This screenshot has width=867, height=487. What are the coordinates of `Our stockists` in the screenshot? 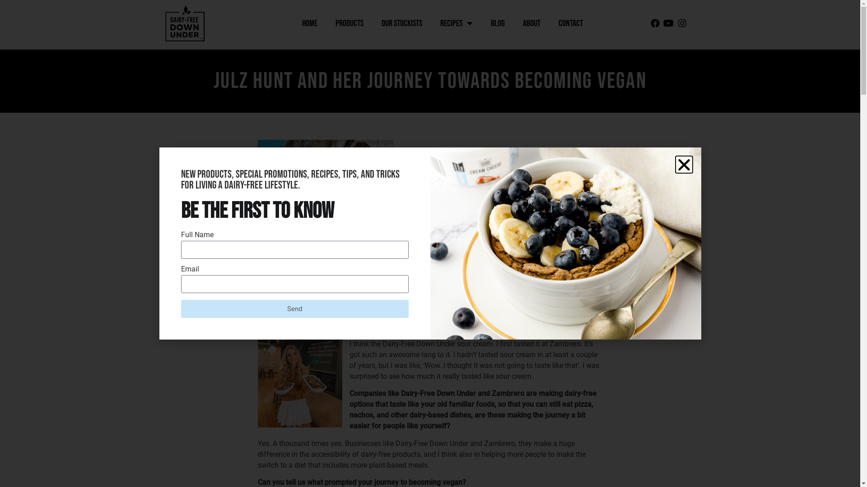 It's located at (402, 23).